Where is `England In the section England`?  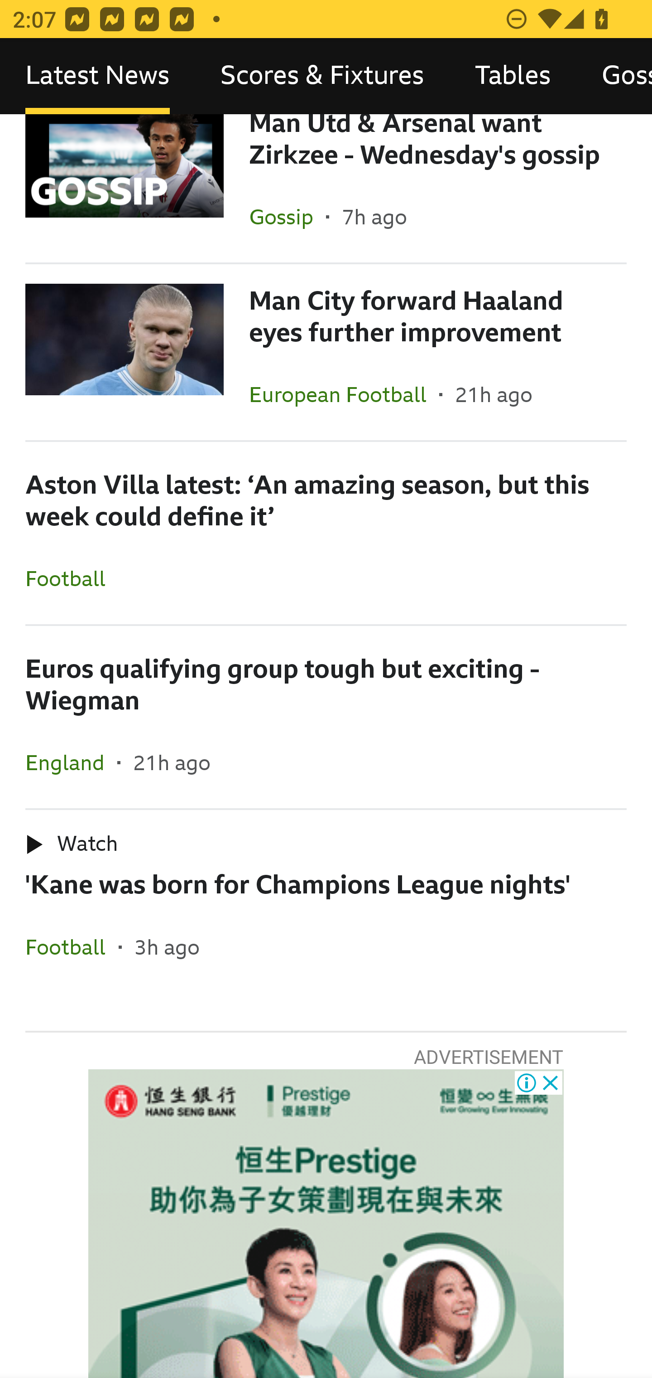 England In the section England is located at coordinates (72, 762).